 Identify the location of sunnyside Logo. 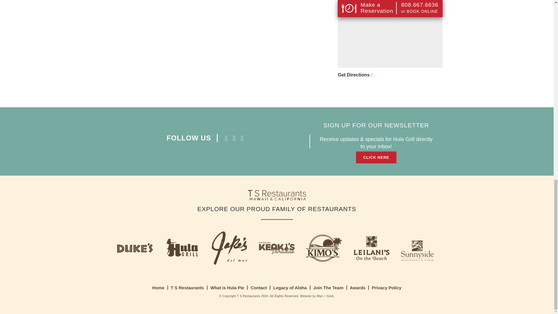
(419, 249).